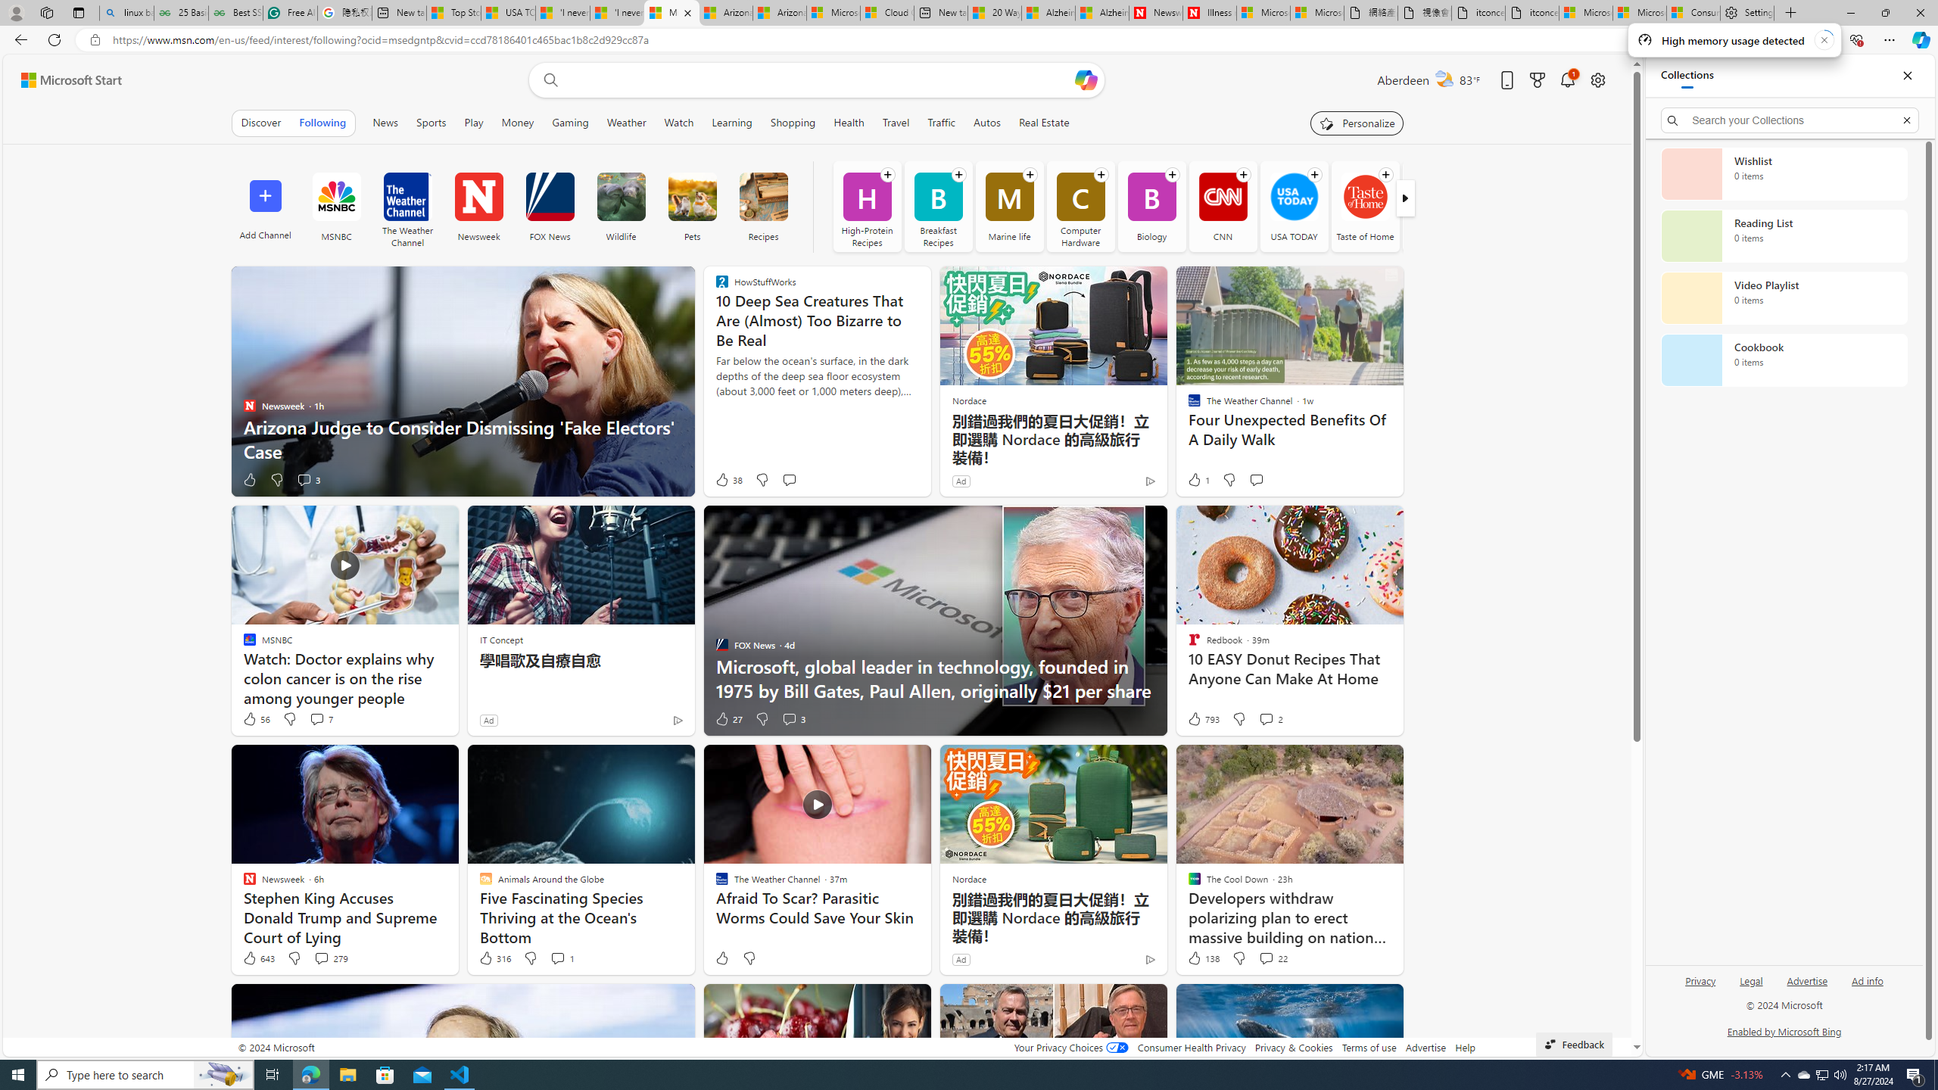 The height and width of the screenshot is (1090, 1938). Describe the element at coordinates (763, 206) in the screenshot. I see `Recipes` at that location.